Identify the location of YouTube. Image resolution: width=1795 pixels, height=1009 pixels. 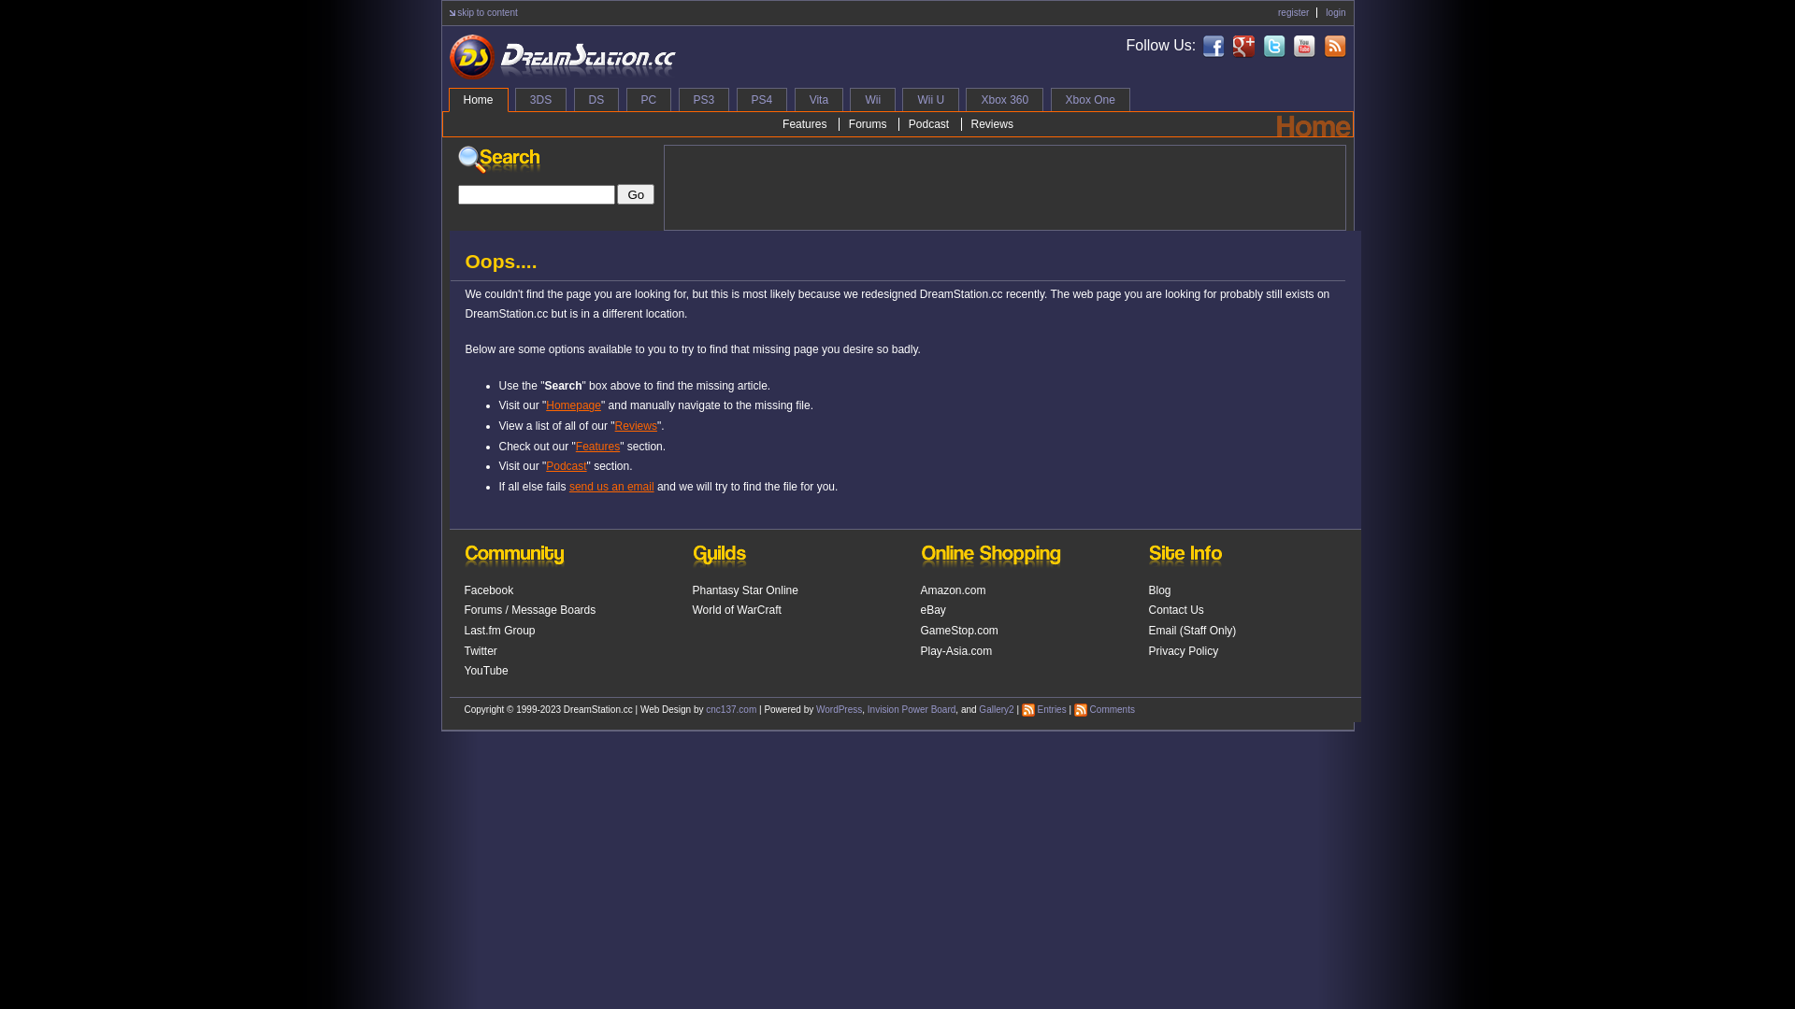
(486, 671).